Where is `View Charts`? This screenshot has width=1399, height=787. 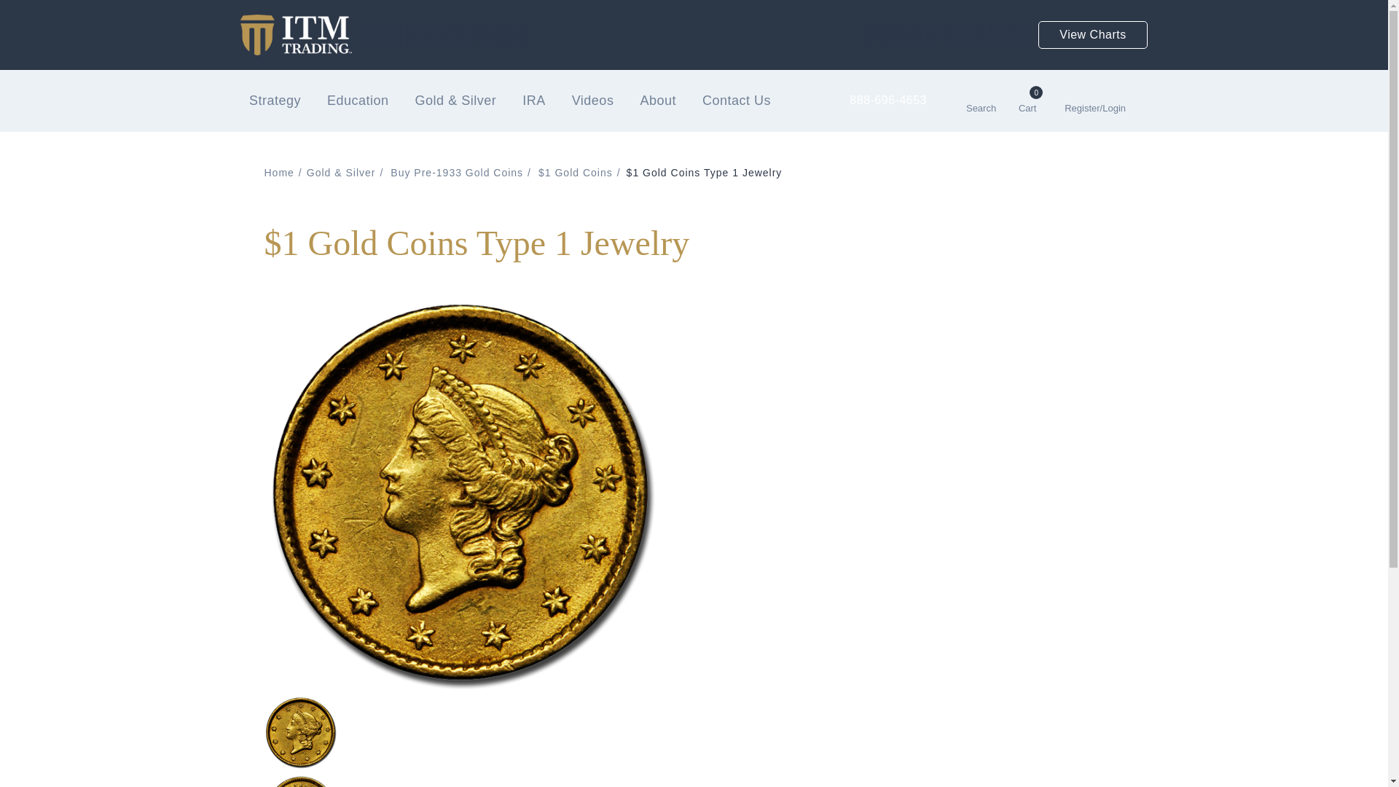
View Charts is located at coordinates (1092, 35).